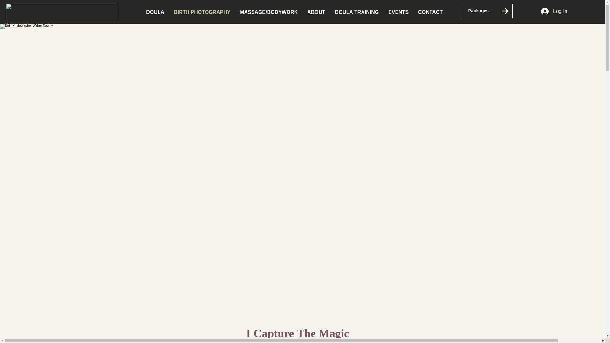 This screenshot has height=343, width=610. Describe the element at coordinates (554, 11) in the screenshot. I see `Log In` at that location.